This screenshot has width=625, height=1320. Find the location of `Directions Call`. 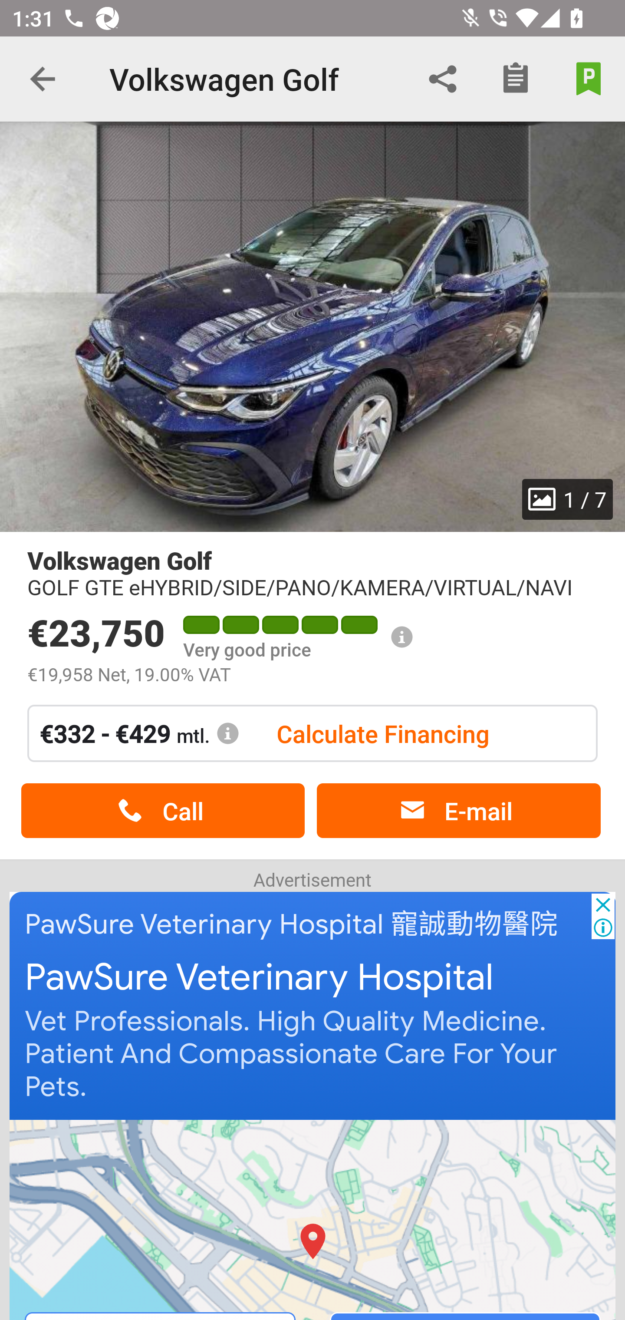

Directions Call is located at coordinates (313, 1219).